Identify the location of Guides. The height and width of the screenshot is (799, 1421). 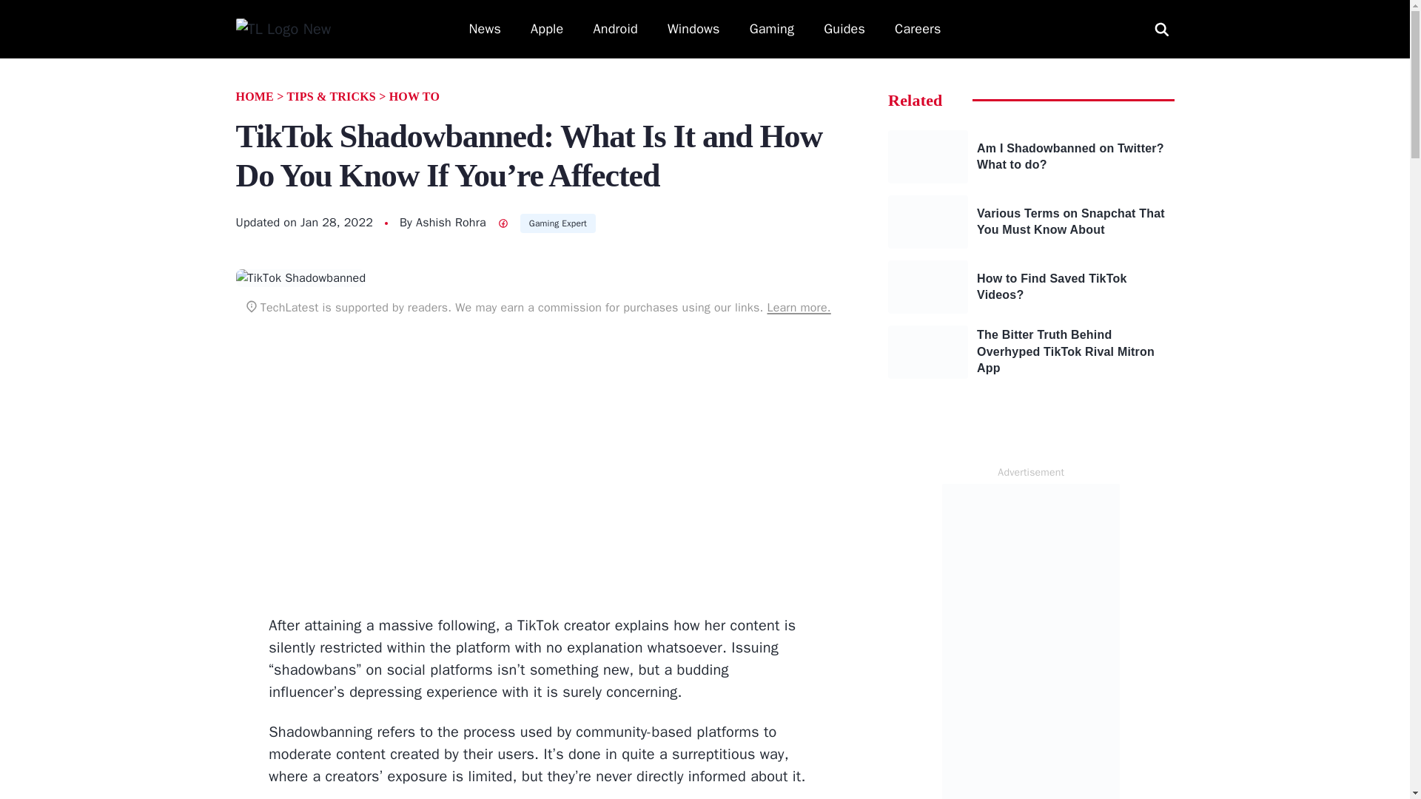
(844, 30).